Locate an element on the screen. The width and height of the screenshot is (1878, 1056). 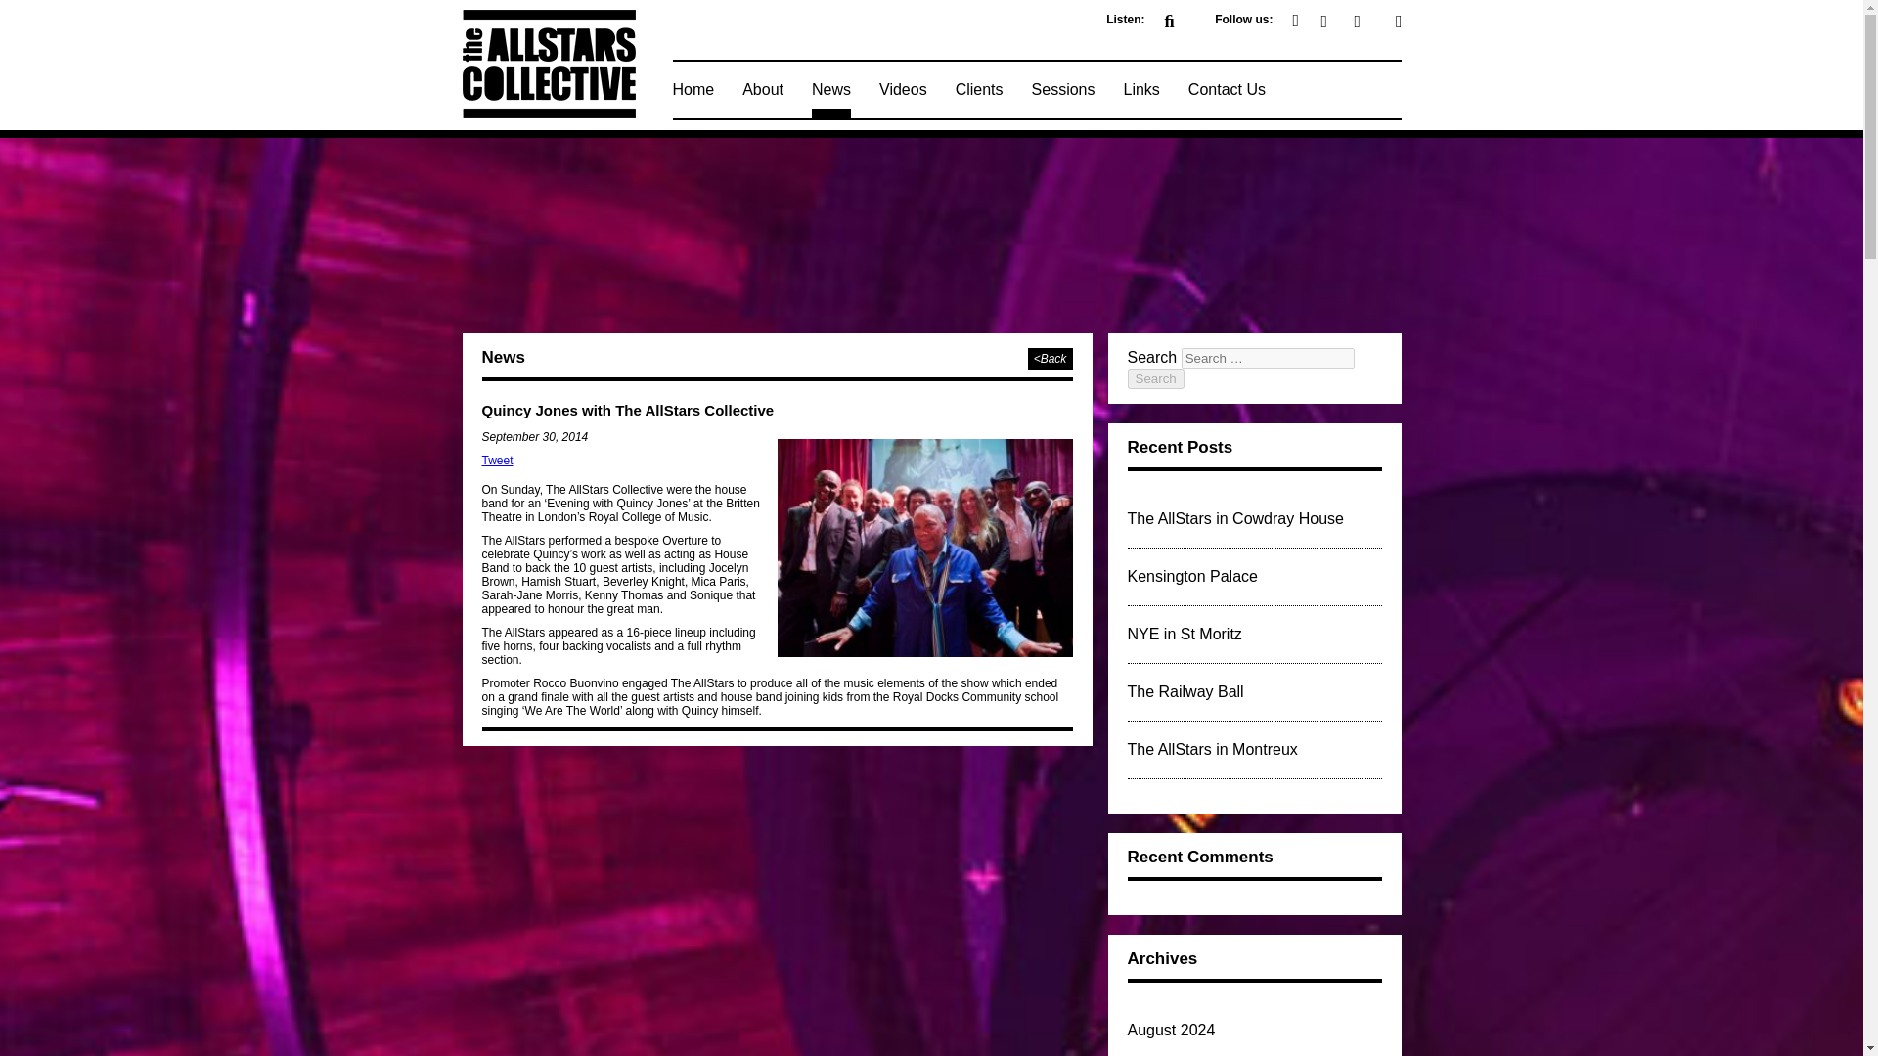
The Railway Ball is located at coordinates (1185, 691).